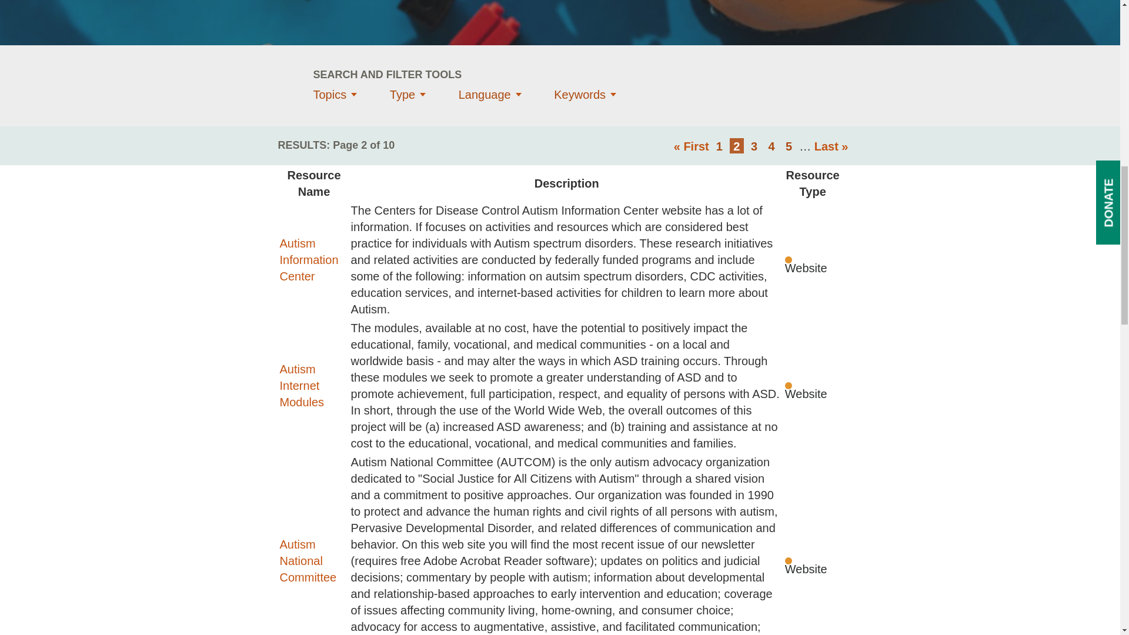 This screenshot has height=635, width=1129. What do you see at coordinates (692, 146) in the screenshot?
I see `Go to first page` at bounding box center [692, 146].